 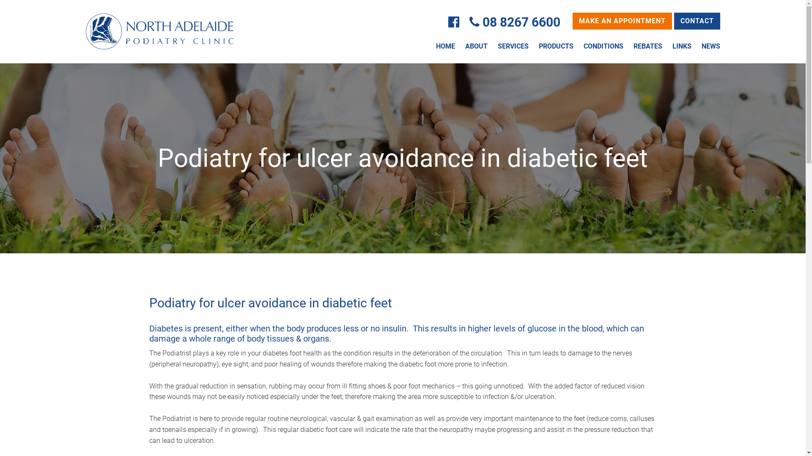 I want to click on NEWS, so click(x=710, y=46).